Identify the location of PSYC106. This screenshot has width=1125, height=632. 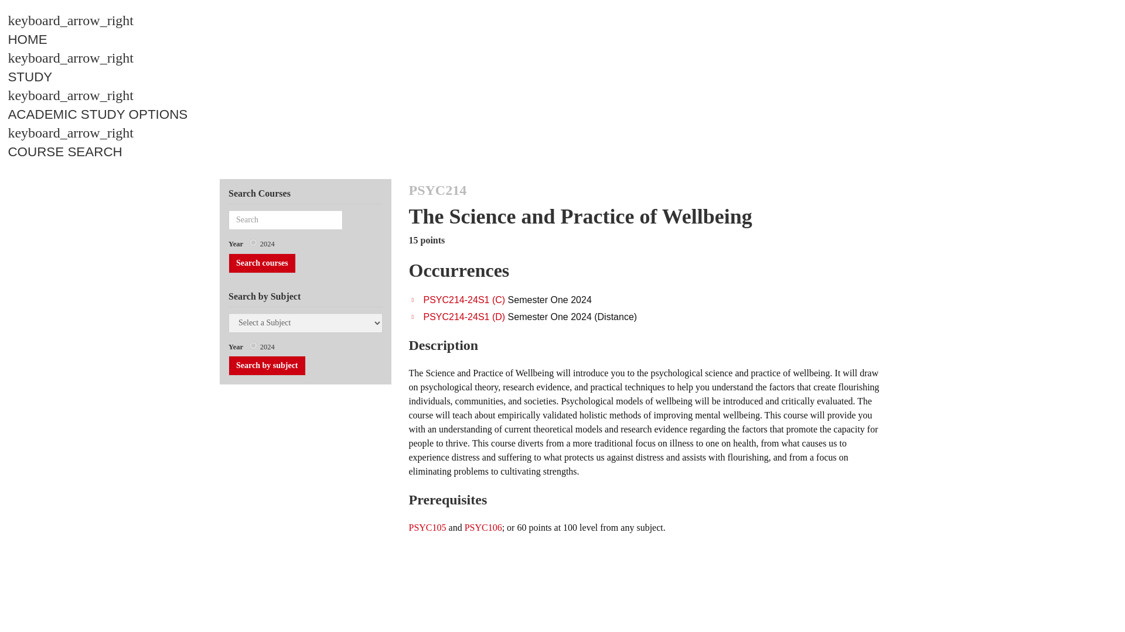
(483, 528).